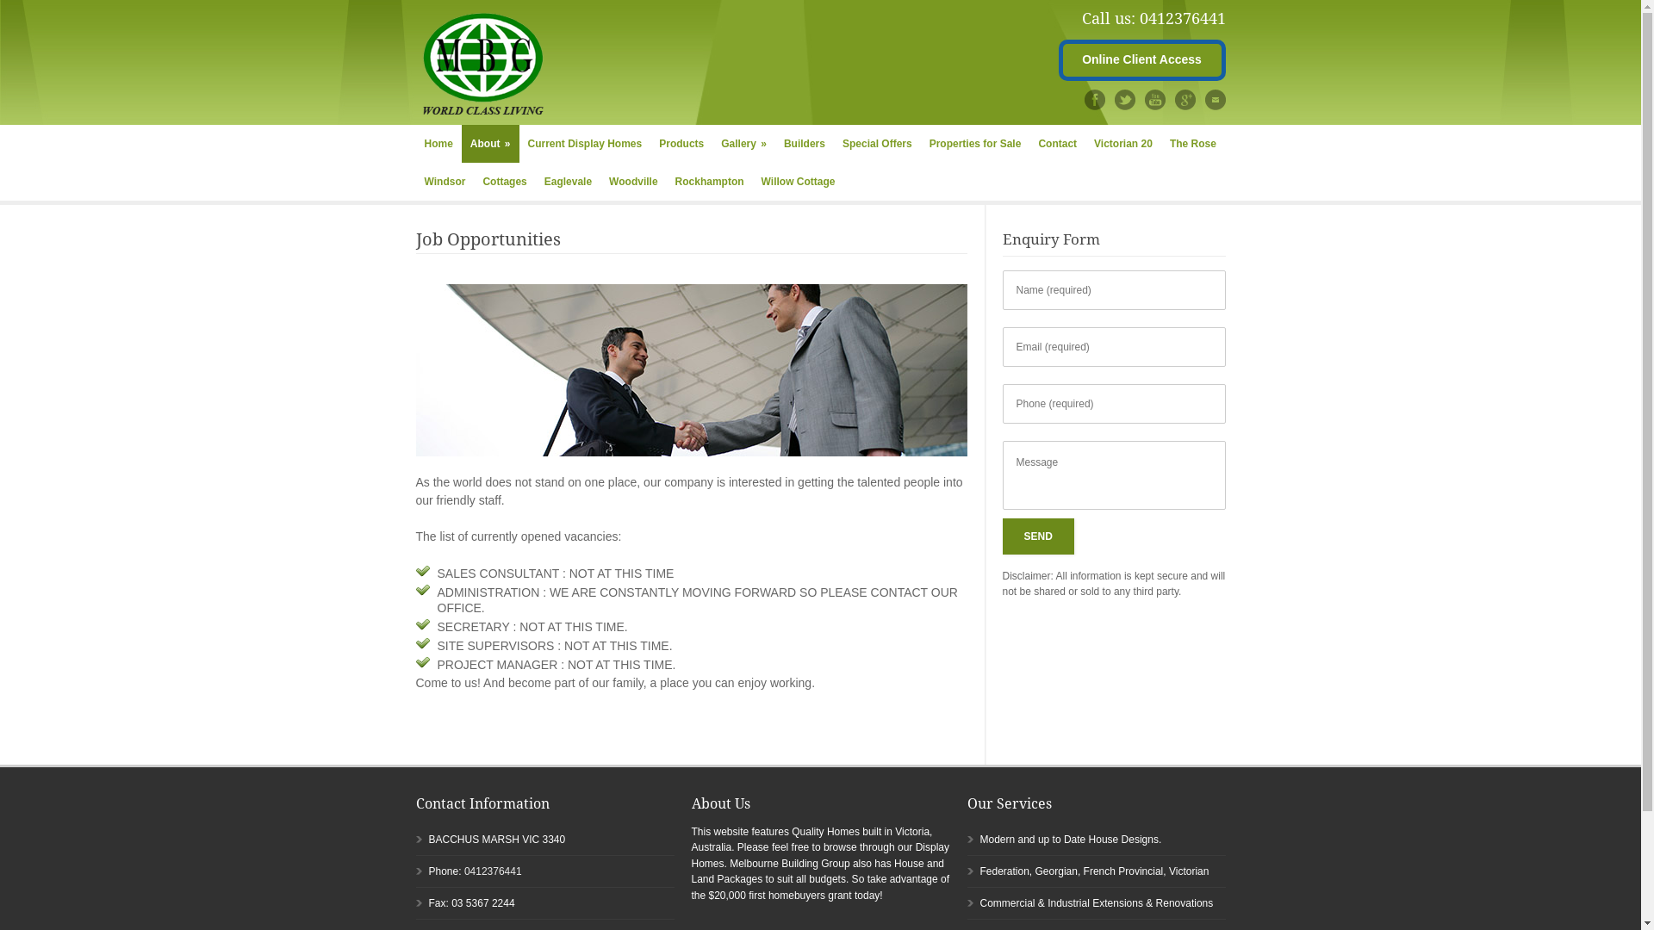  Describe the element at coordinates (710, 182) in the screenshot. I see `Rockhampton` at that location.